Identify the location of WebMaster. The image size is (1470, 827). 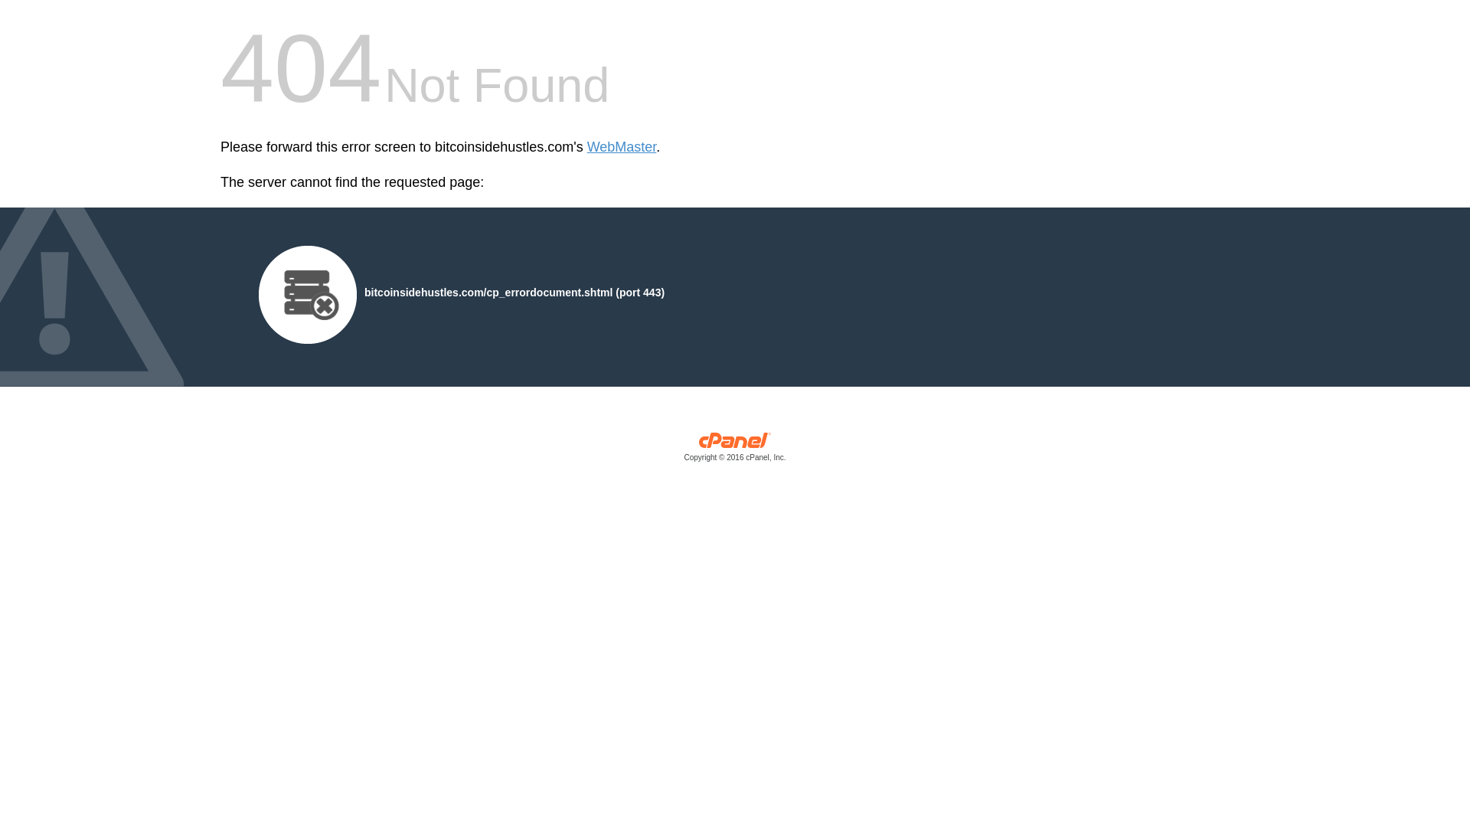
(622, 147).